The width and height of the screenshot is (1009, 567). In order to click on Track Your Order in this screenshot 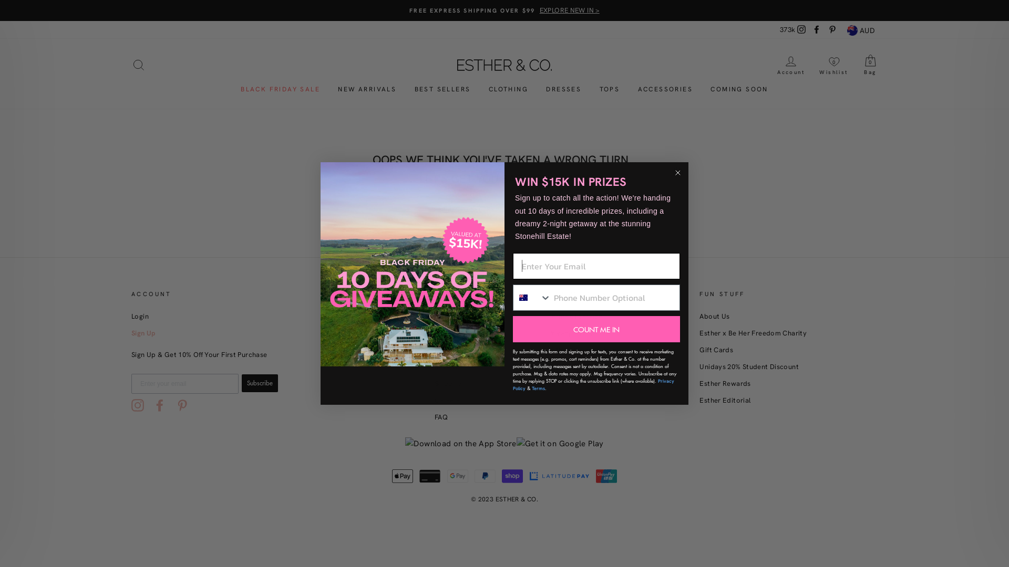, I will do `click(462, 334)`.